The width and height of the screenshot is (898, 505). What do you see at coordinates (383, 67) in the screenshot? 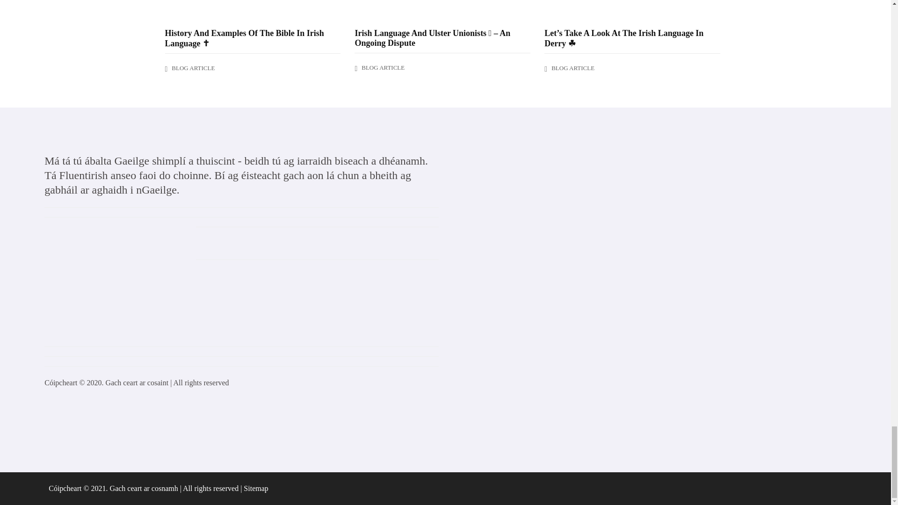
I see `BLOG ARTICLE` at bounding box center [383, 67].